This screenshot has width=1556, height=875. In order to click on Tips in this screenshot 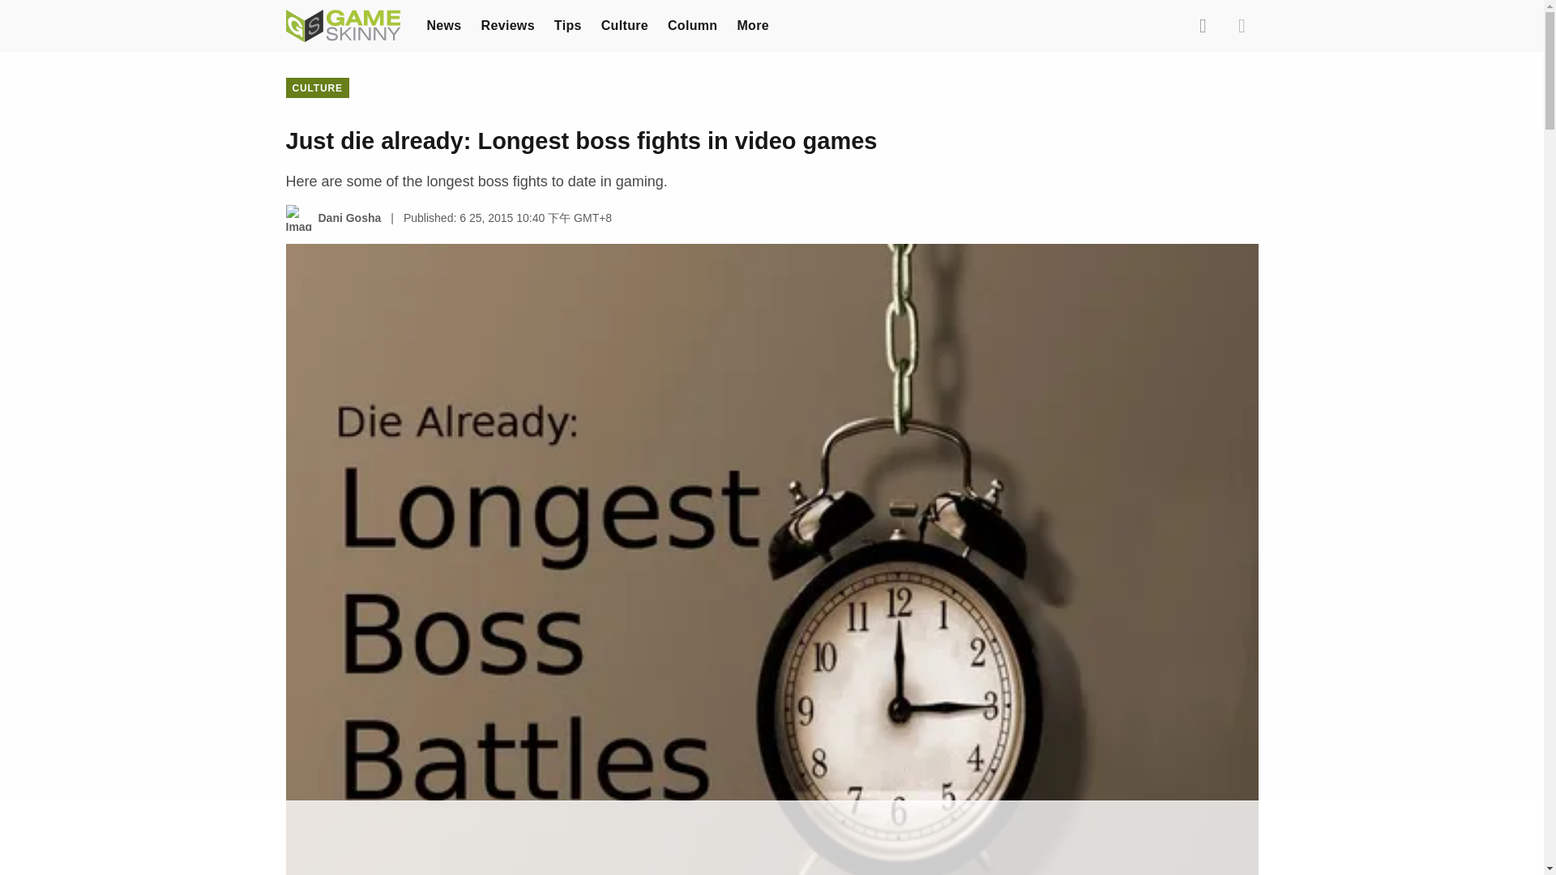, I will do `click(567, 24)`.